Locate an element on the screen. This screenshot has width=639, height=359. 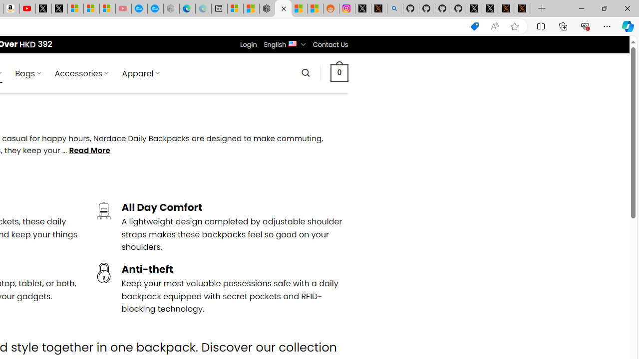
Nordace - Daily Backpacks is located at coordinates (283, 9).